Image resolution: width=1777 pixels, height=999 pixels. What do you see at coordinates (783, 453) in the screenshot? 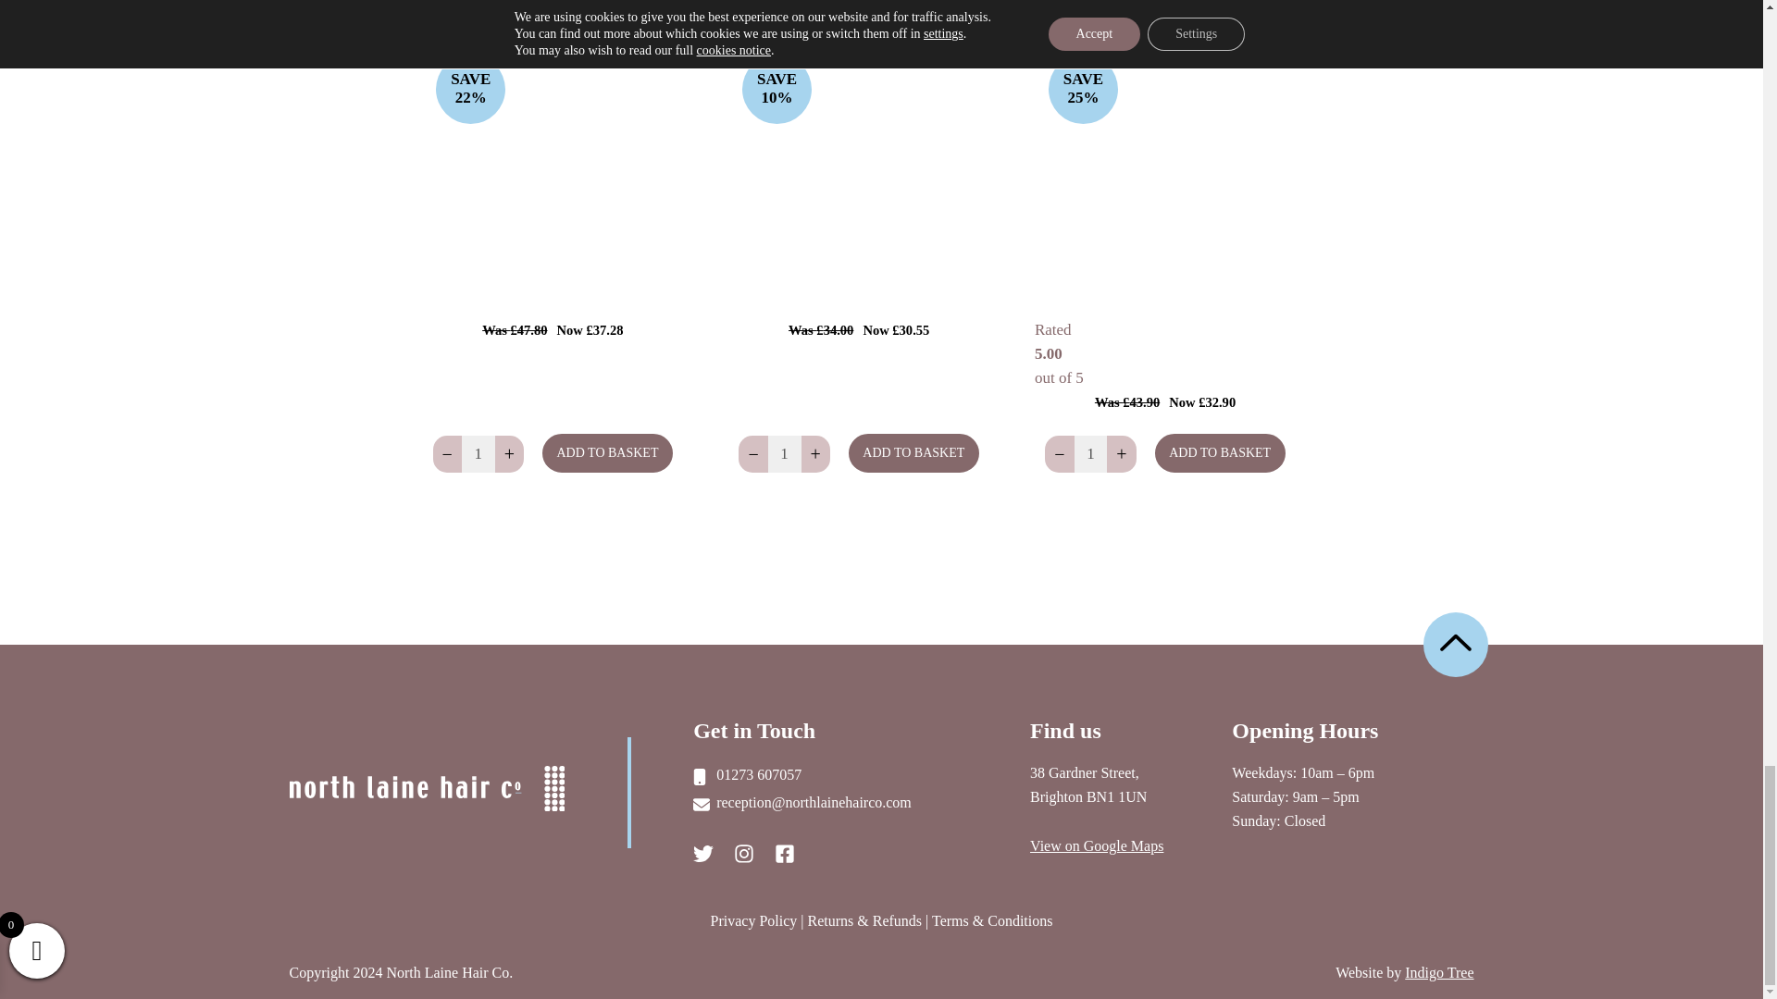
I see `1` at bounding box center [783, 453].